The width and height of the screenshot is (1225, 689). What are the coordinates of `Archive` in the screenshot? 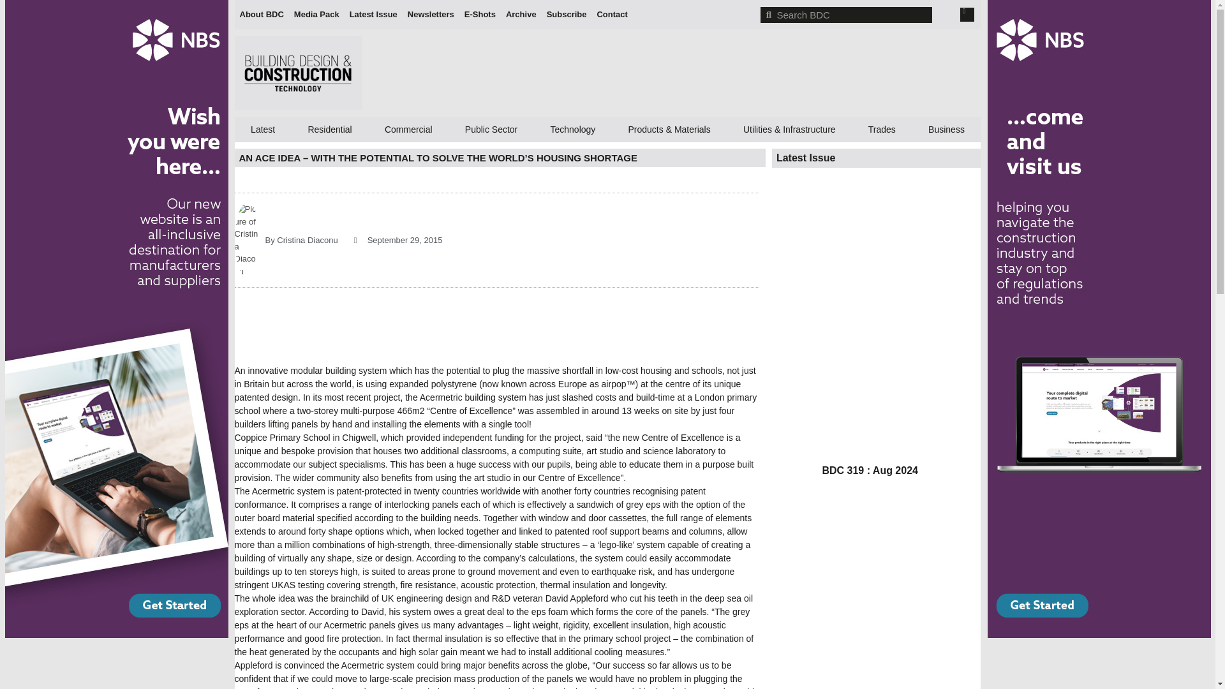 It's located at (521, 15).